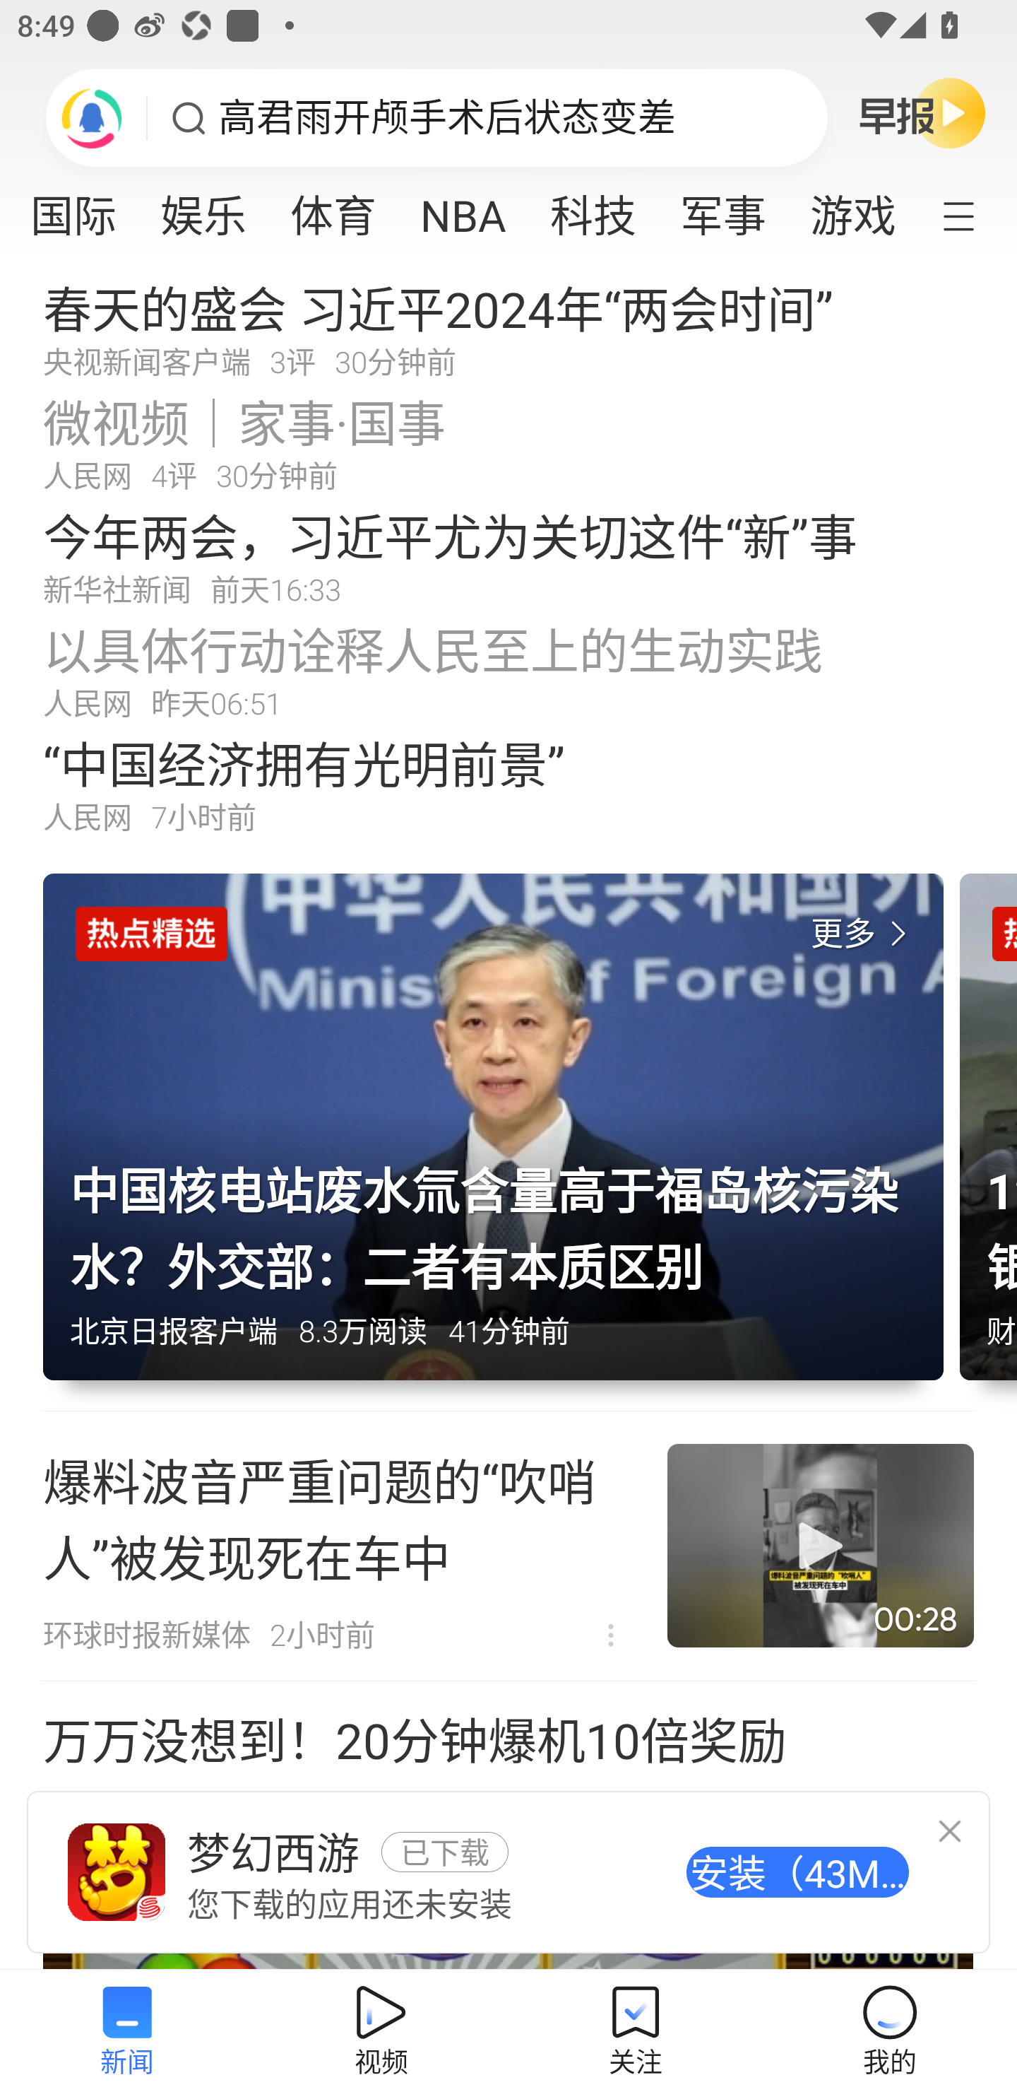 The width and height of the screenshot is (1017, 2092). I want to click on 娱乐, so click(203, 208).